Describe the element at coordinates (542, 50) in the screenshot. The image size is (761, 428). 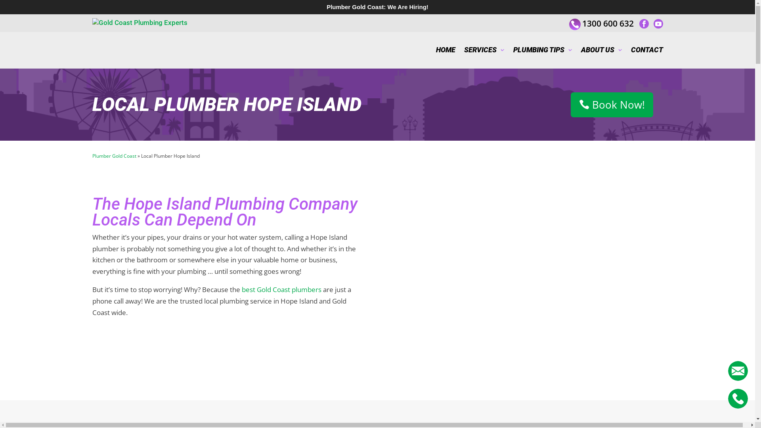
I see `PLUMBING TIPS` at that location.